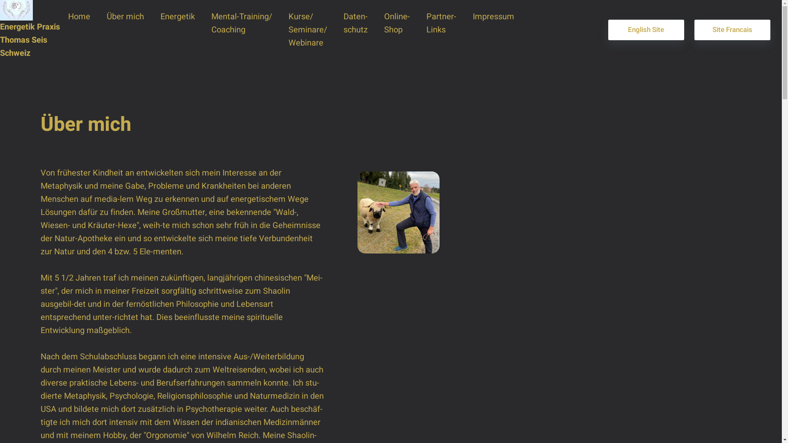 The image size is (788, 443). What do you see at coordinates (79, 17) in the screenshot?
I see `Home` at bounding box center [79, 17].